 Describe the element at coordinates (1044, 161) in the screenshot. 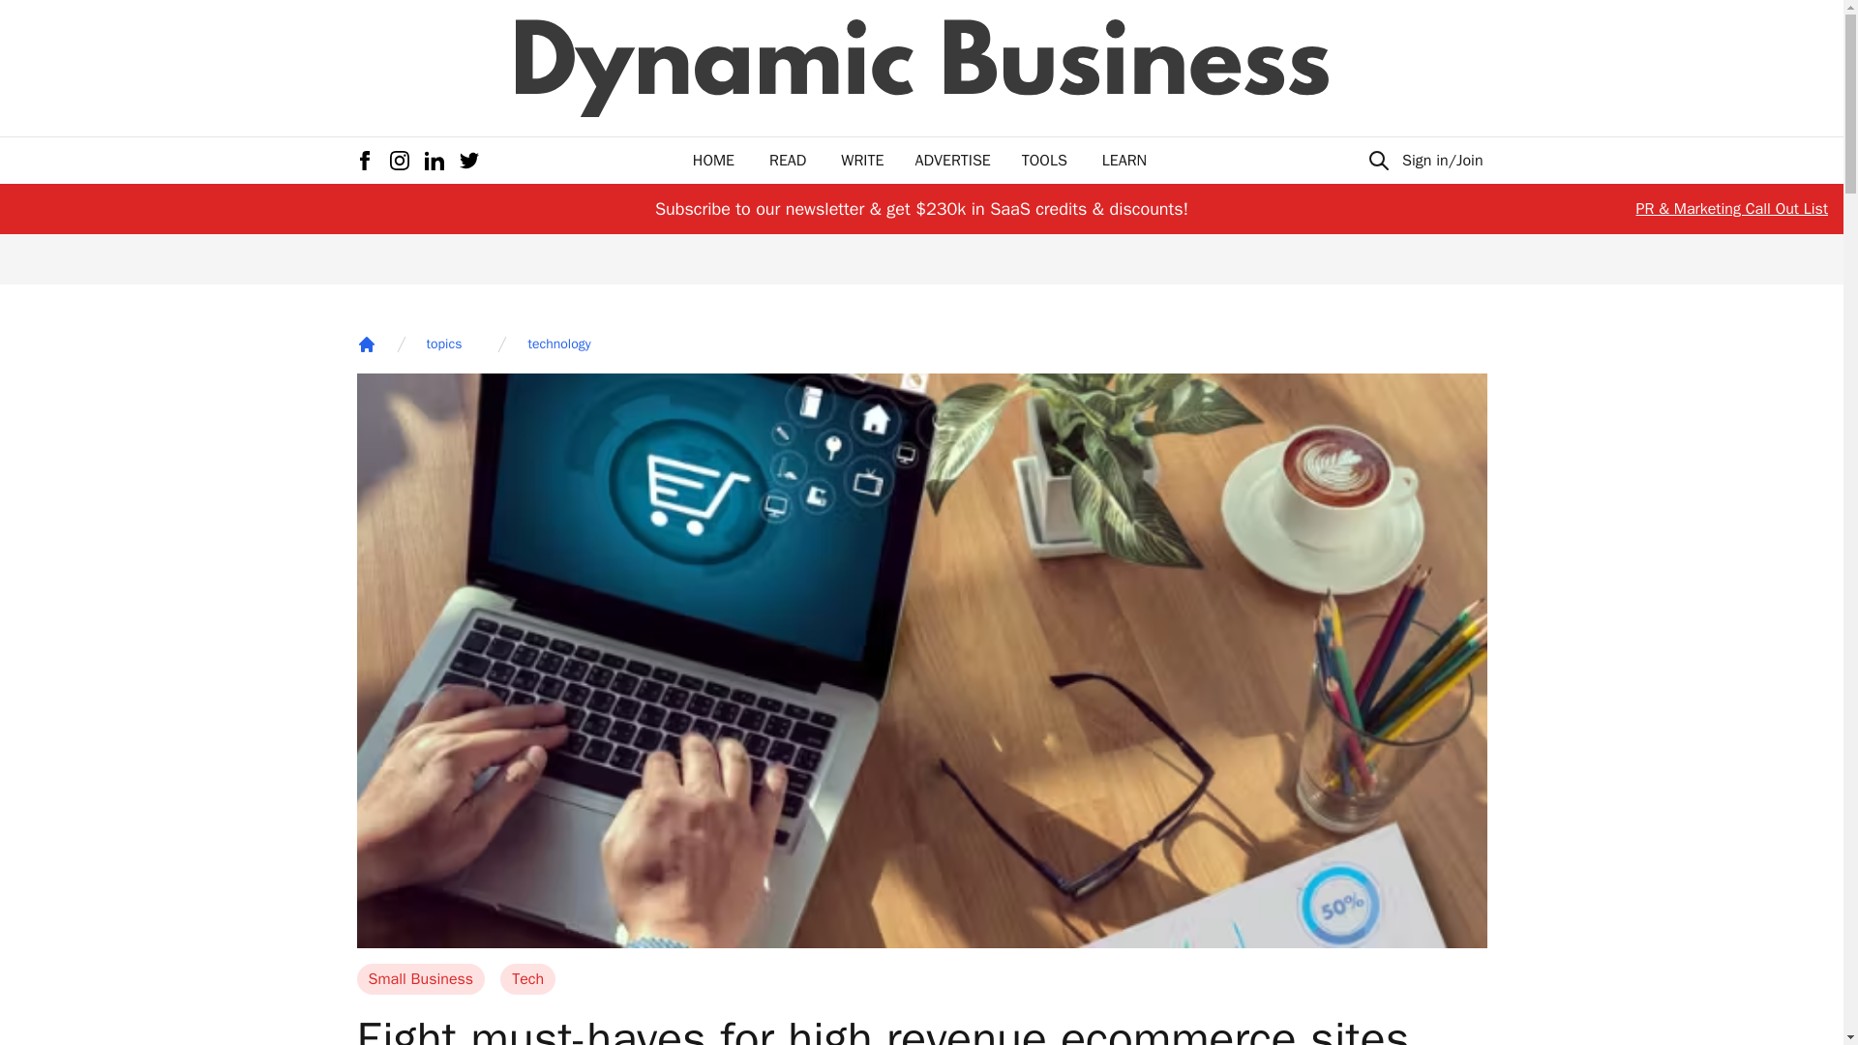

I see `TOOLS` at that location.